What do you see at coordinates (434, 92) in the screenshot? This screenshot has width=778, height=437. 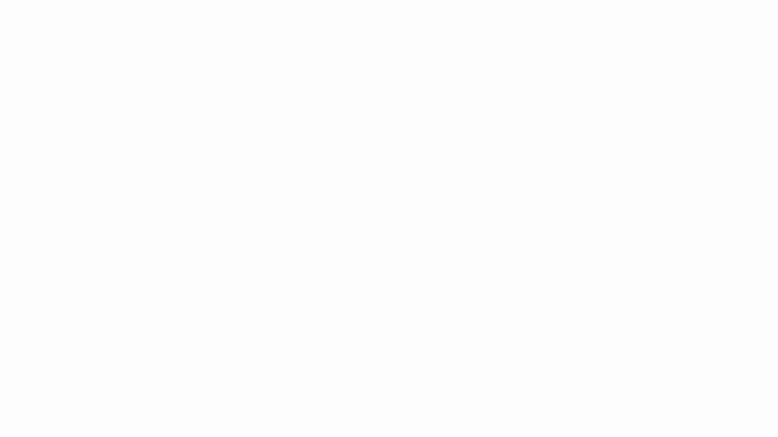 I see `Format Cell Alignment` at bounding box center [434, 92].